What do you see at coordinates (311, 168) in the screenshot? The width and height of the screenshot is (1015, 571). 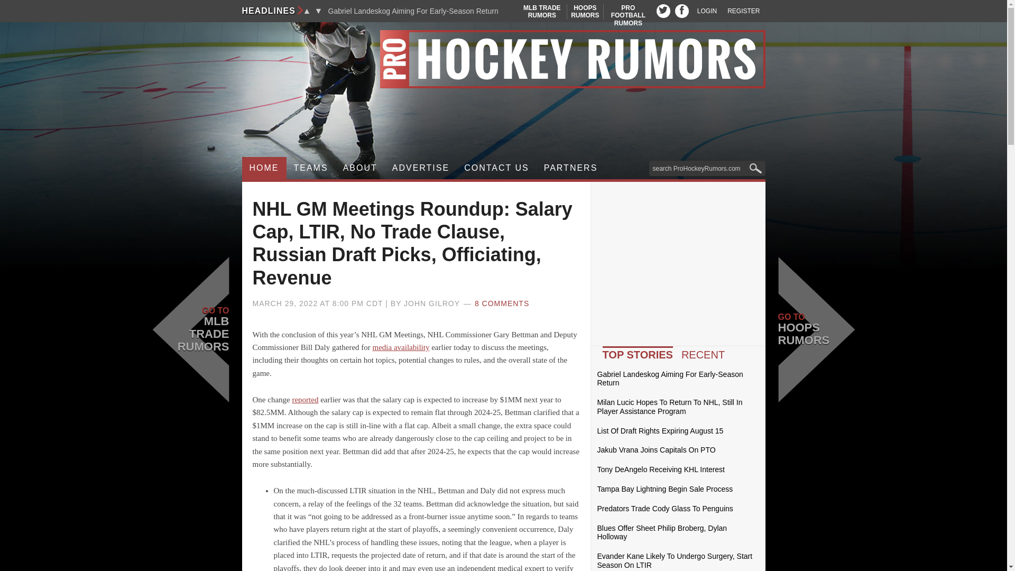 I see `TEAMS` at bounding box center [311, 168].